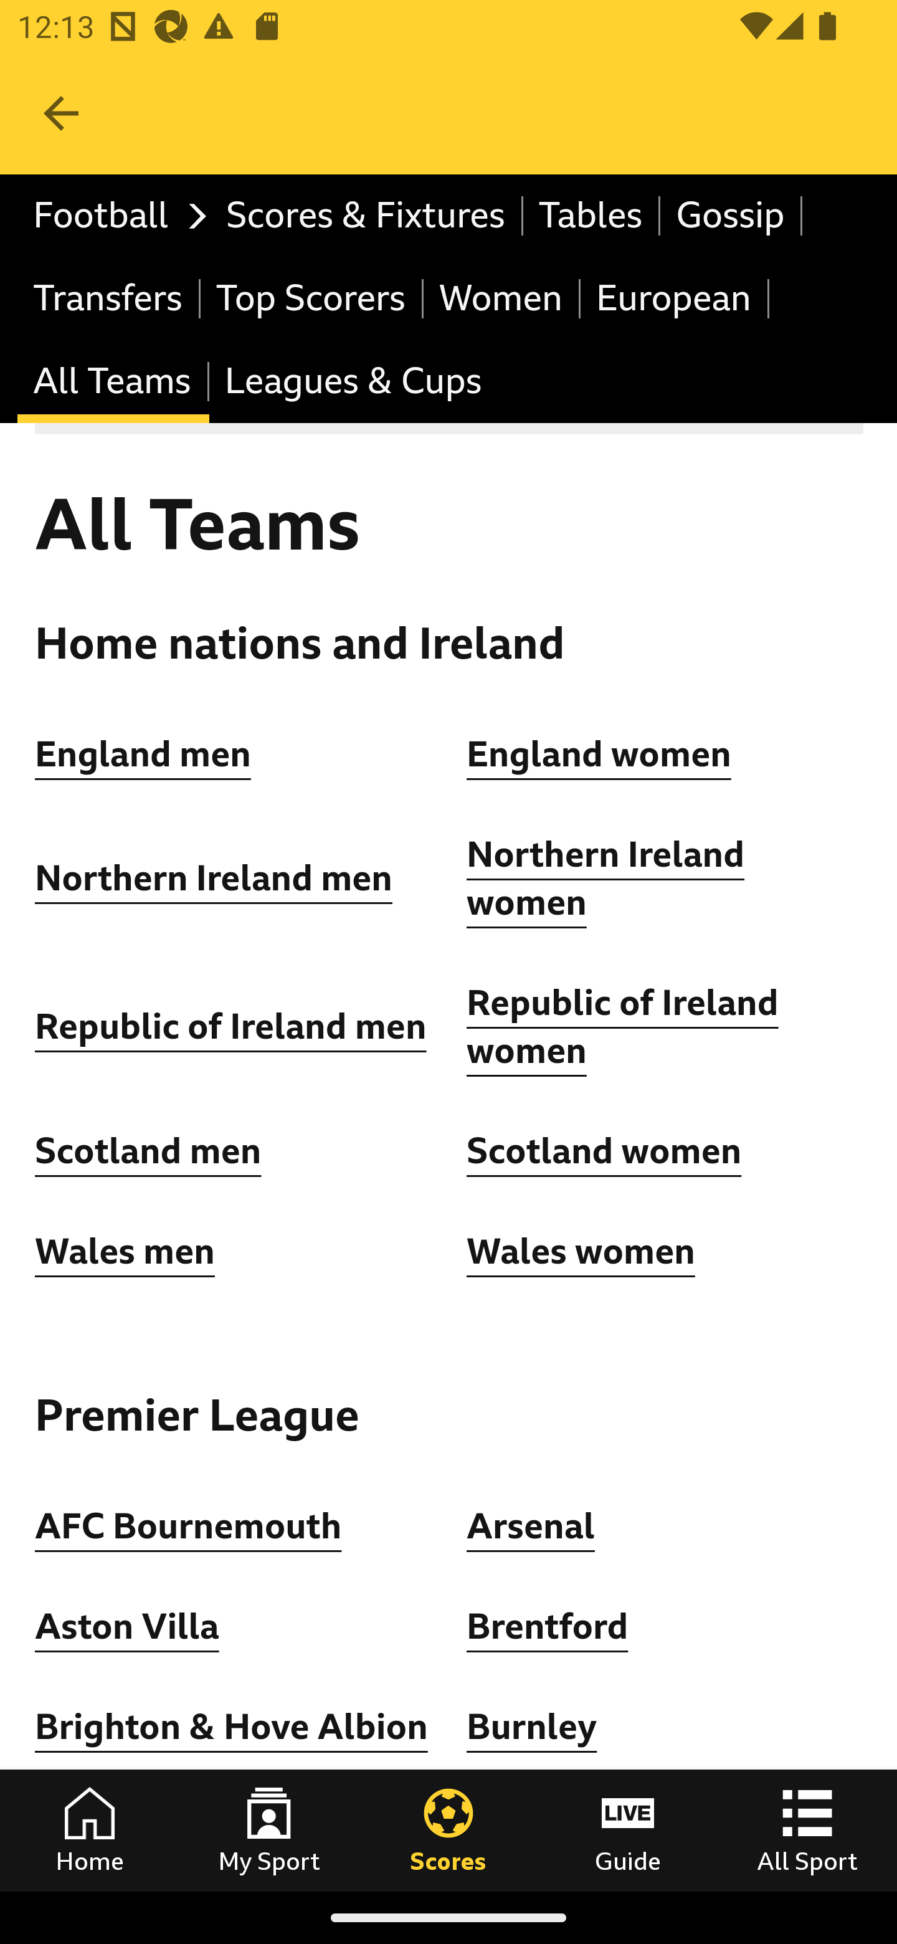 This screenshot has width=897, height=1944. Describe the element at coordinates (623, 1027) in the screenshot. I see `Republic of Ireland women` at that location.